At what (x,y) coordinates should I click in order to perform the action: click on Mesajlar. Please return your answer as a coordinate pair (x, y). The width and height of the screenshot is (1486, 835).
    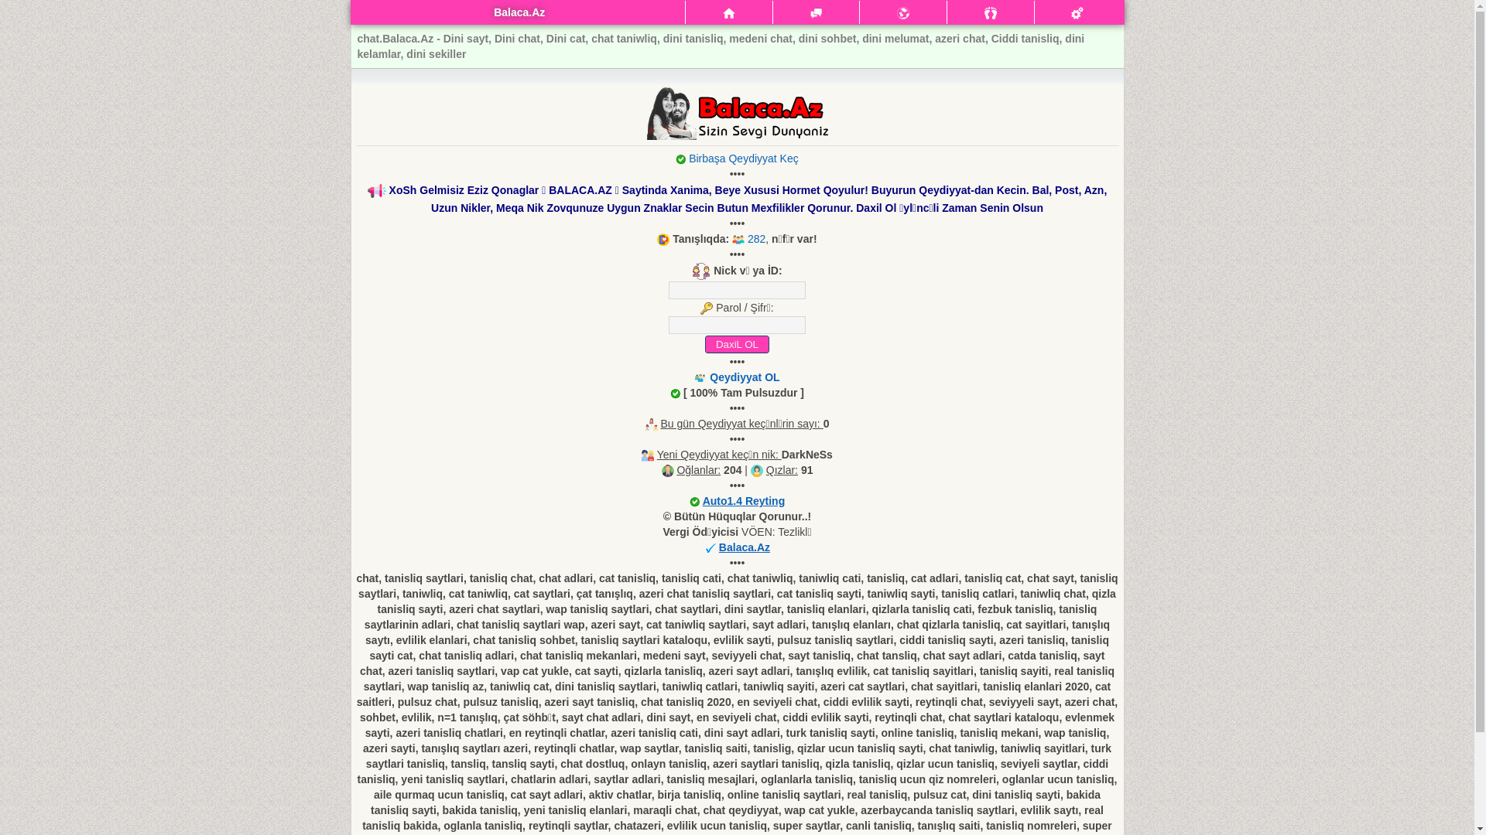
    Looking at the image, I should click on (729, 12).